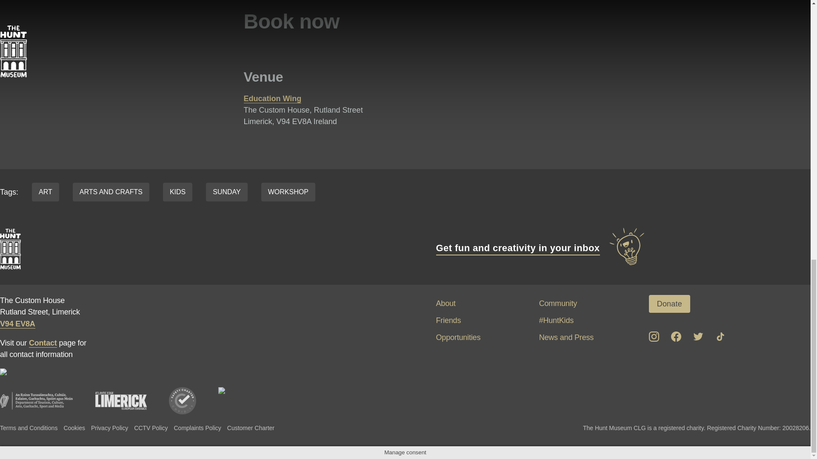 The image size is (817, 459). I want to click on Customer Charter, so click(251, 428).